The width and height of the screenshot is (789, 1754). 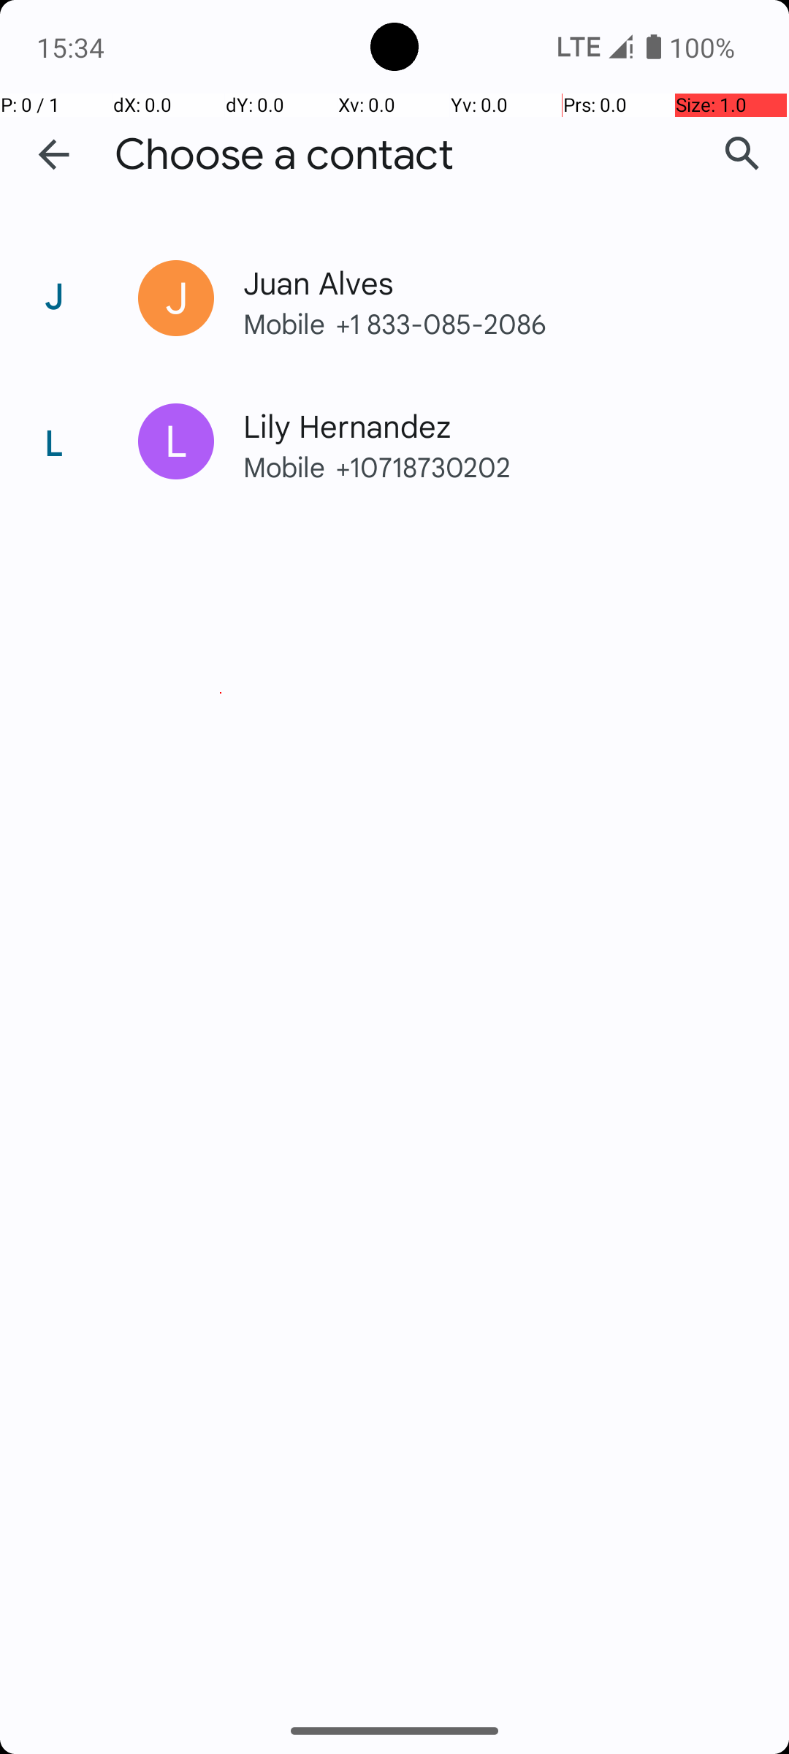 I want to click on Search contacts, so click(x=742, y=154).